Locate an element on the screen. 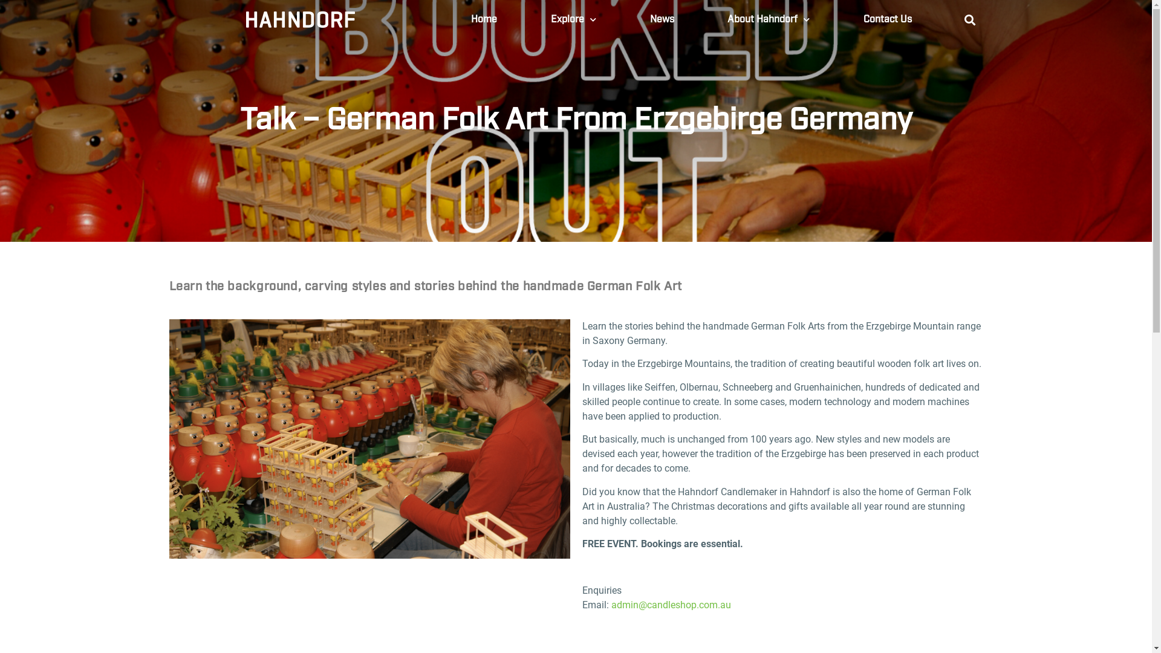 The height and width of the screenshot is (653, 1161). Explore is located at coordinates (574, 20).